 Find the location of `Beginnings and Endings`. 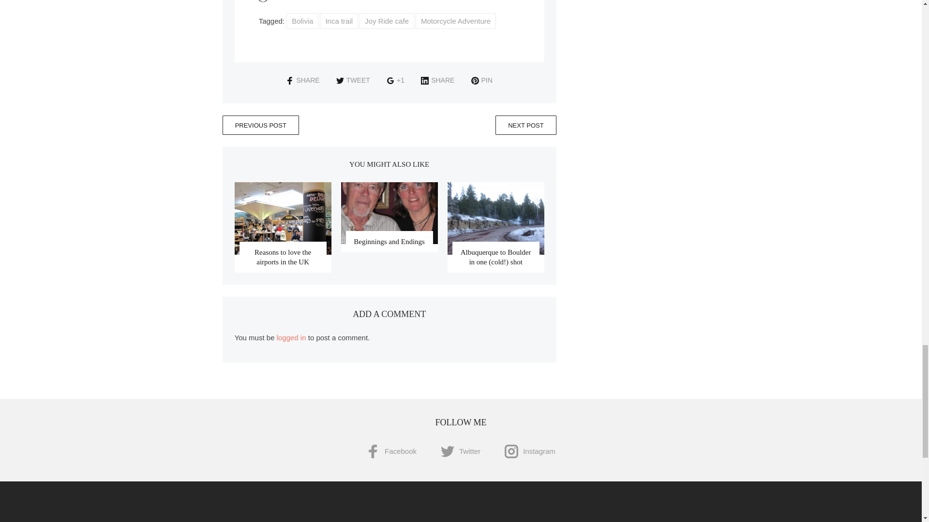

Beginnings and Endings is located at coordinates (389, 242).